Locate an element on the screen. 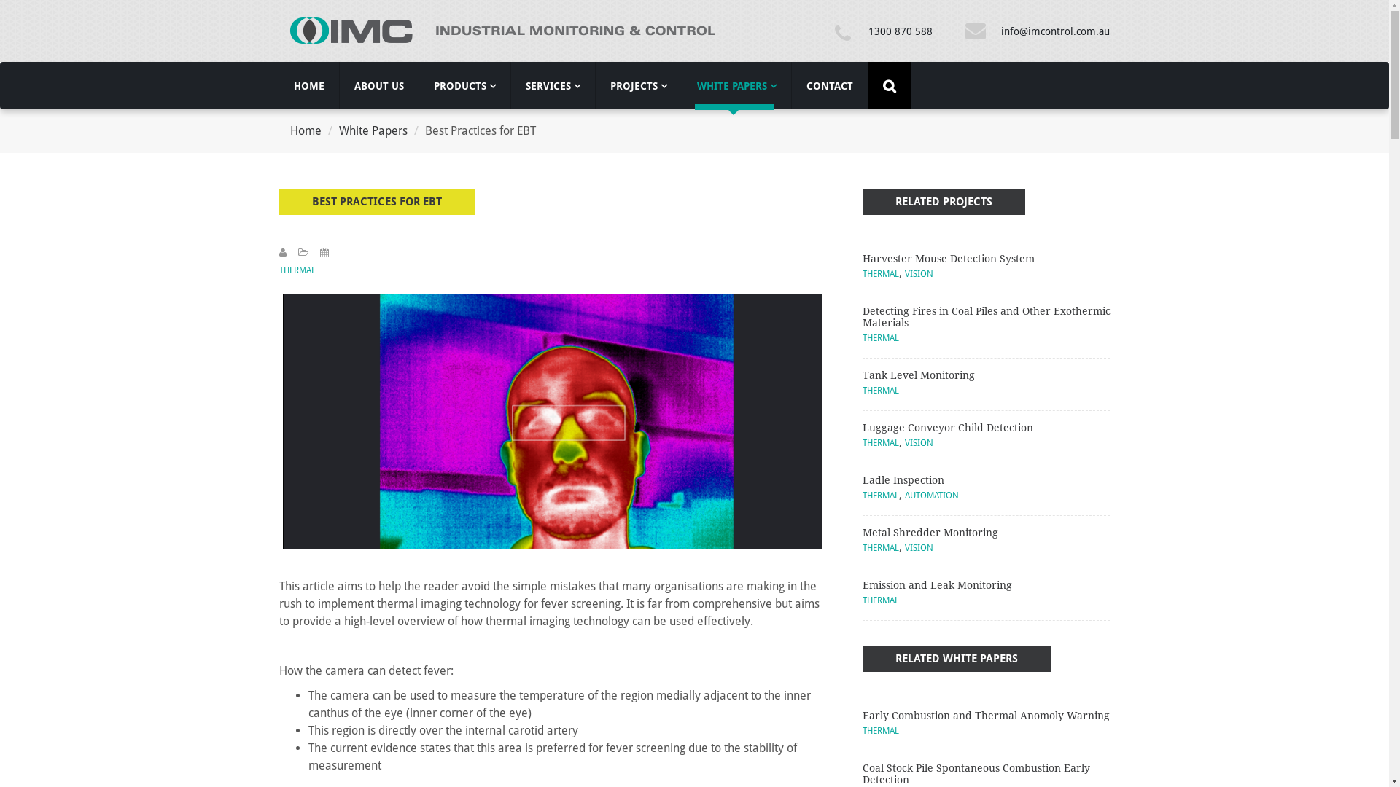 Image resolution: width=1400 pixels, height=787 pixels. THERMAL is located at coordinates (880, 731).